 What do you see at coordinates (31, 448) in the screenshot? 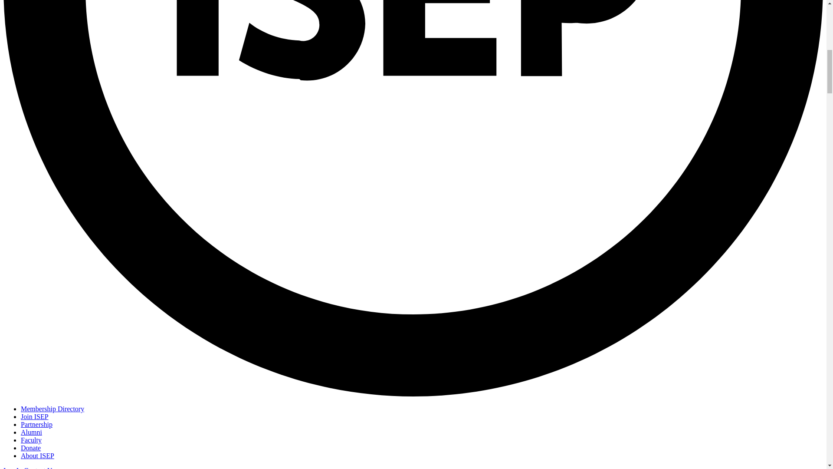
I see `Donate` at bounding box center [31, 448].